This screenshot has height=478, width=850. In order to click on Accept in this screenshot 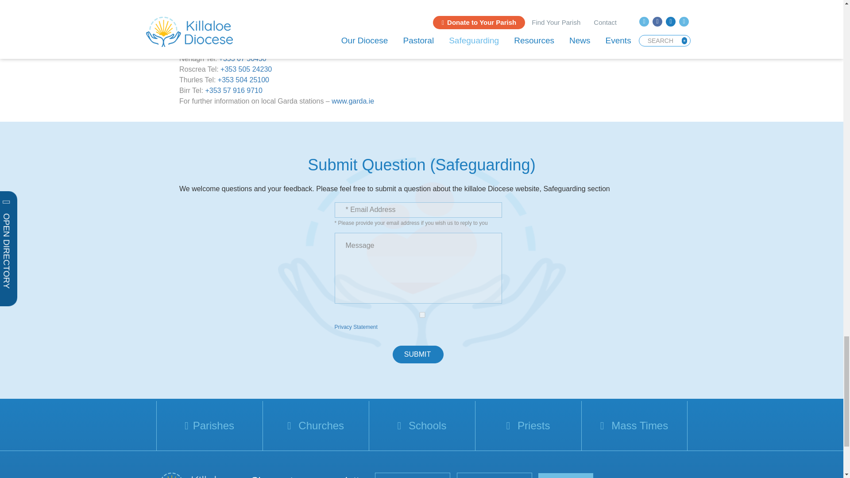, I will do `click(422, 315)`.